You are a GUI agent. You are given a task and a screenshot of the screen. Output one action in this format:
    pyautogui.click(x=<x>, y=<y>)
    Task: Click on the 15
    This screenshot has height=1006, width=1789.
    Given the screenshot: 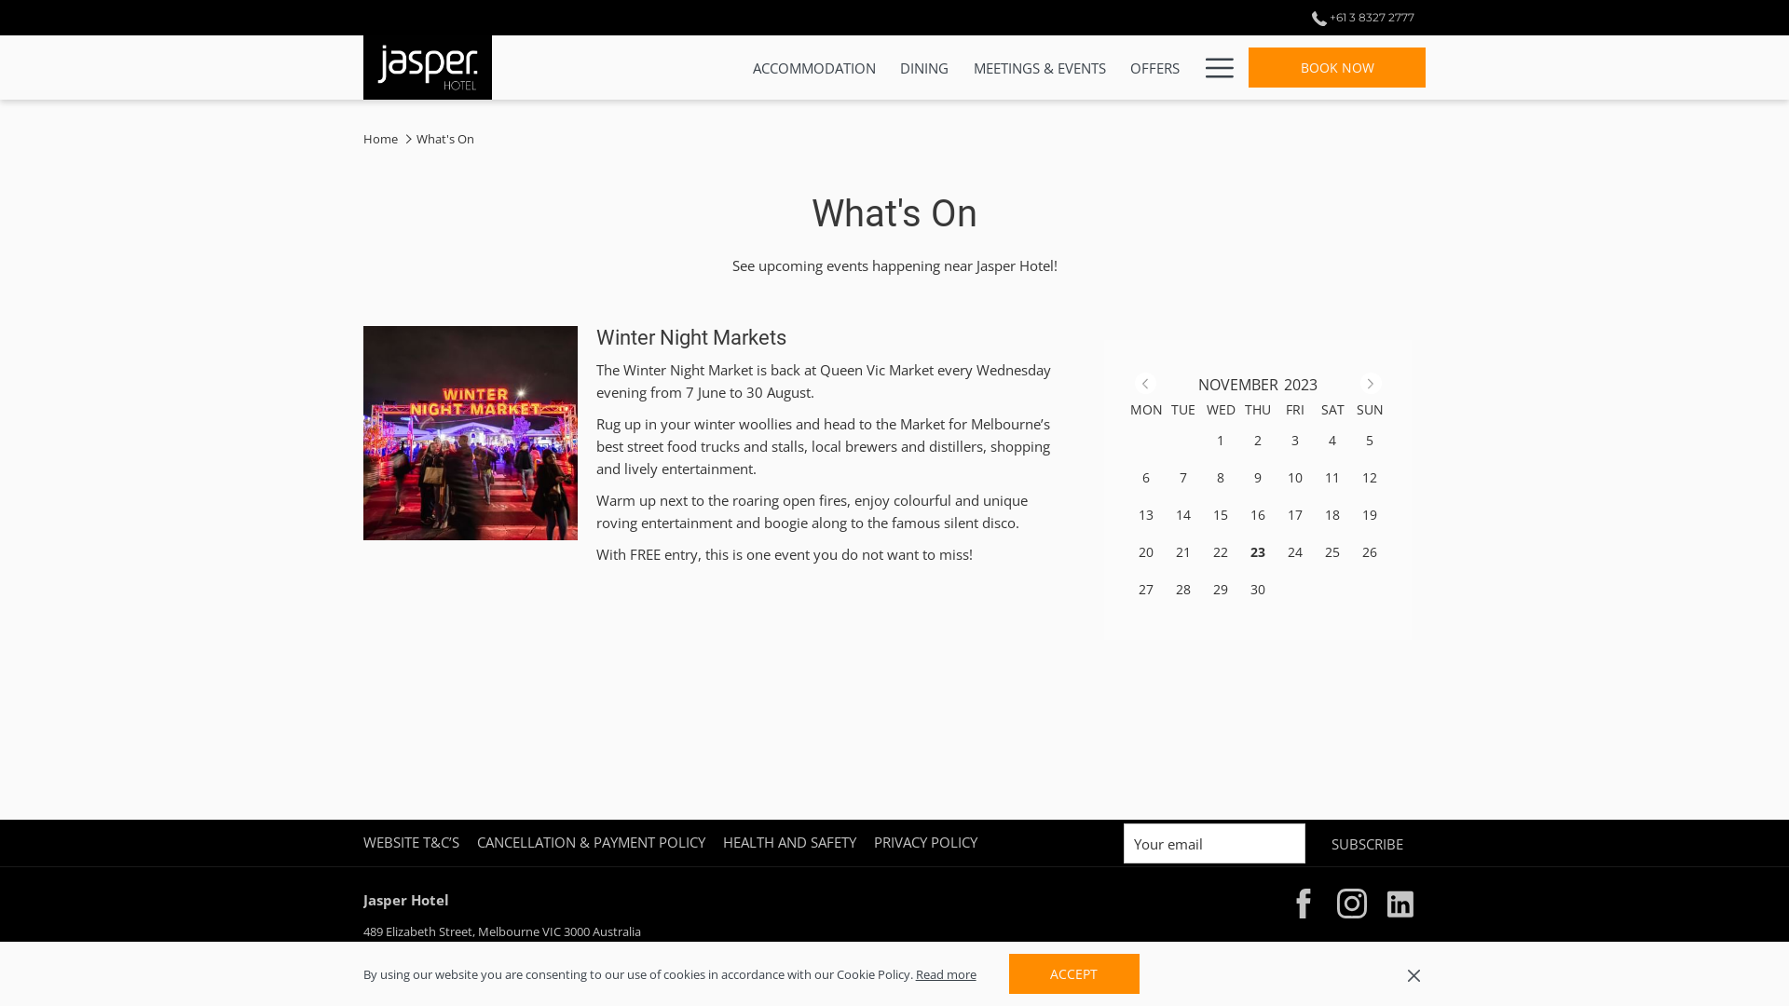 What is the action you would take?
    pyautogui.click(x=1221, y=514)
    